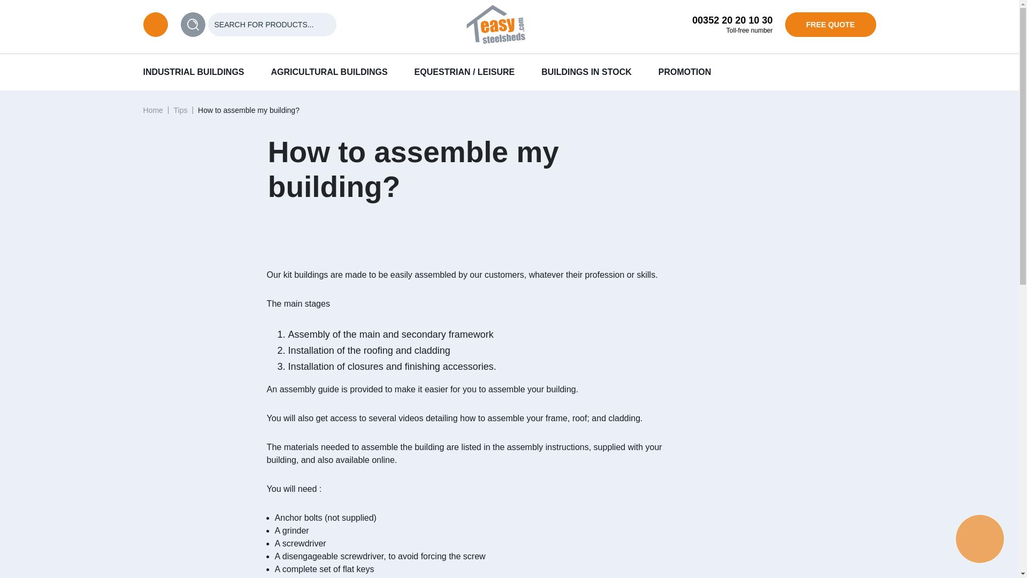  Describe the element at coordinates (193, 25) in the screenshot. I see `Search` at that location.